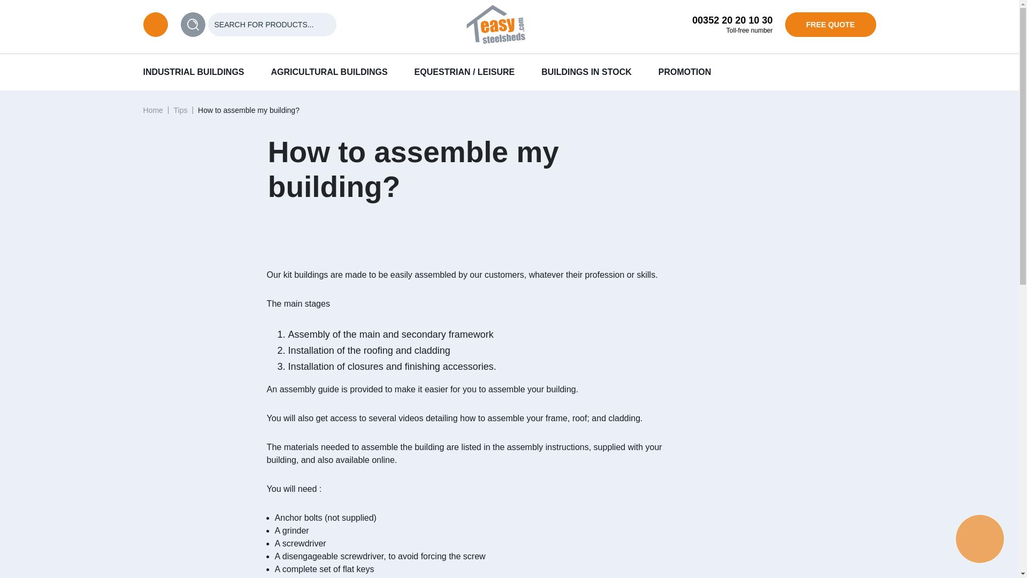  Describe the element at coordinates (193, 25) in the screenshot. I see `Search` at that location.